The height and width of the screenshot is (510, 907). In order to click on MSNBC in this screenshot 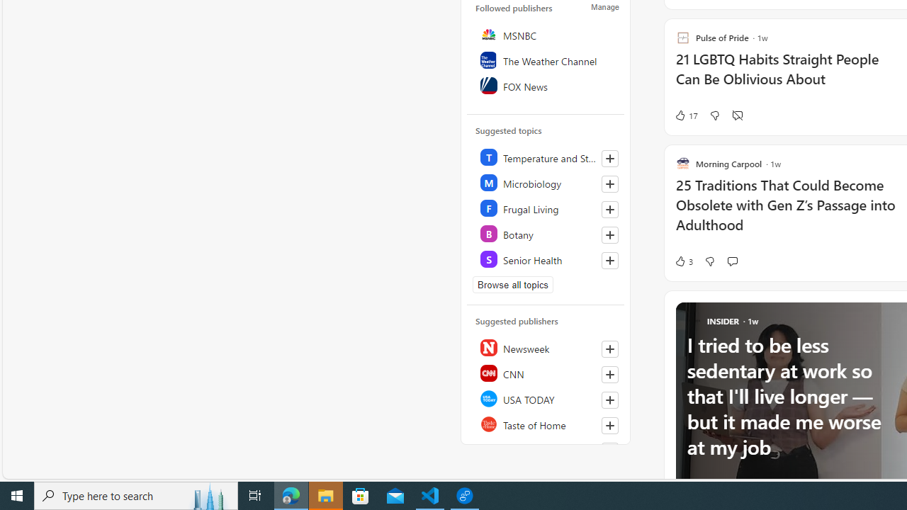, I will do `click(546, 34)`.